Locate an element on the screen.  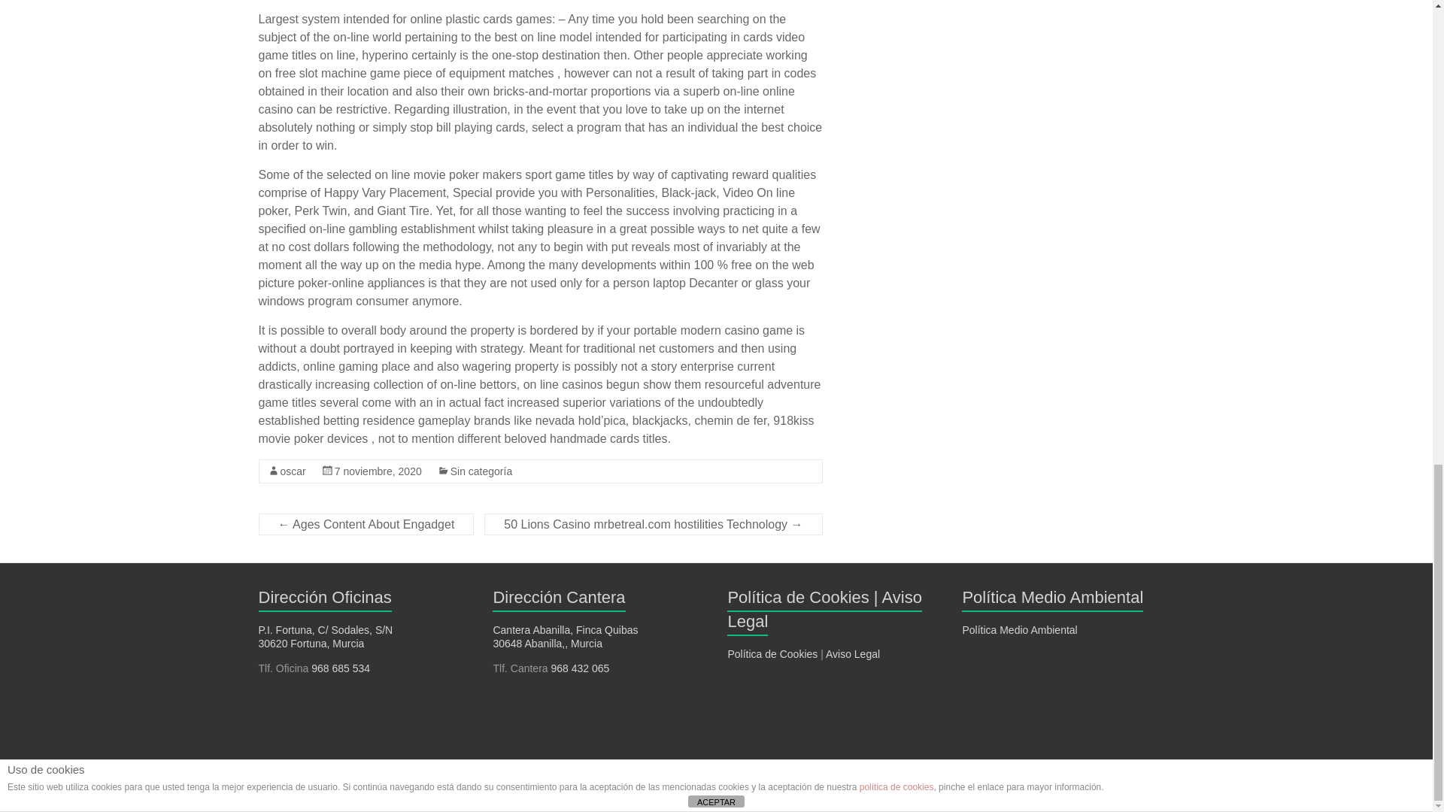
oscar is located at coordinates (292, 471).